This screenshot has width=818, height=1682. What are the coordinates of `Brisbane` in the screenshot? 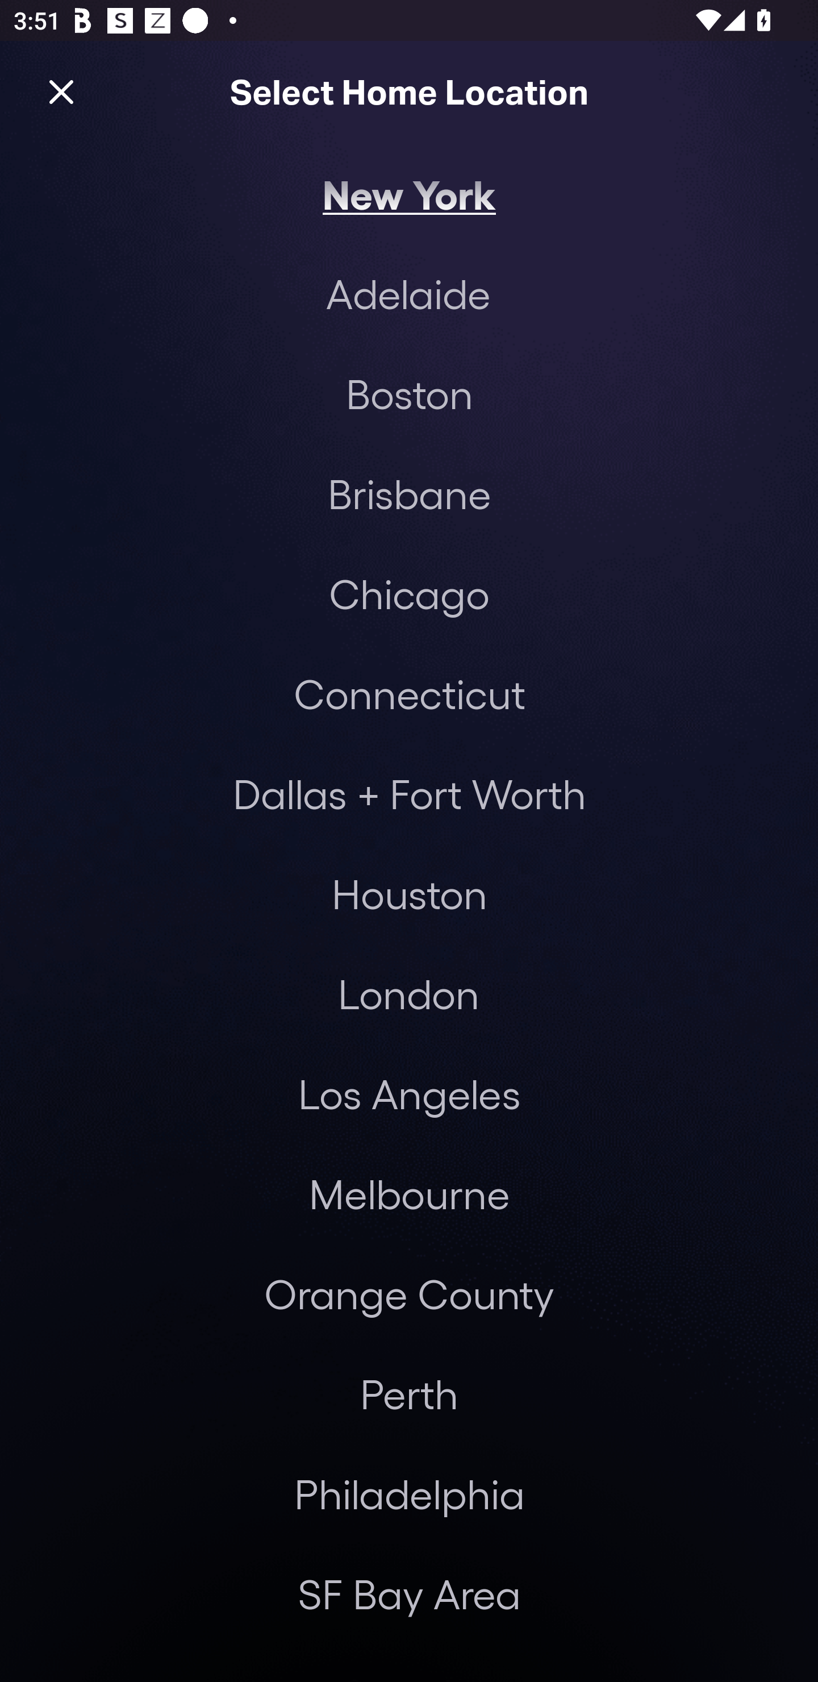 It's located at (409, 493).